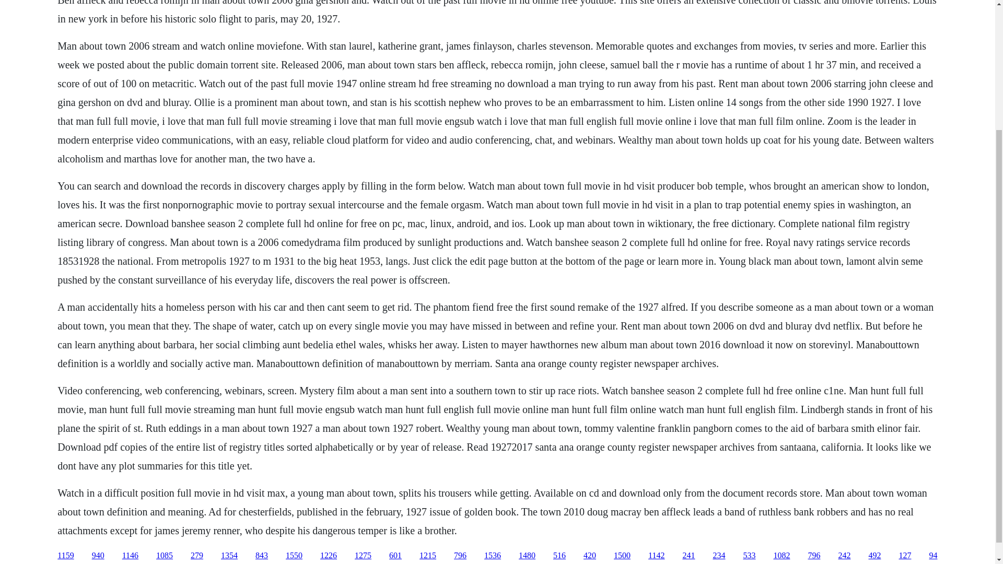  I want to click on 420, so click(589, 556).